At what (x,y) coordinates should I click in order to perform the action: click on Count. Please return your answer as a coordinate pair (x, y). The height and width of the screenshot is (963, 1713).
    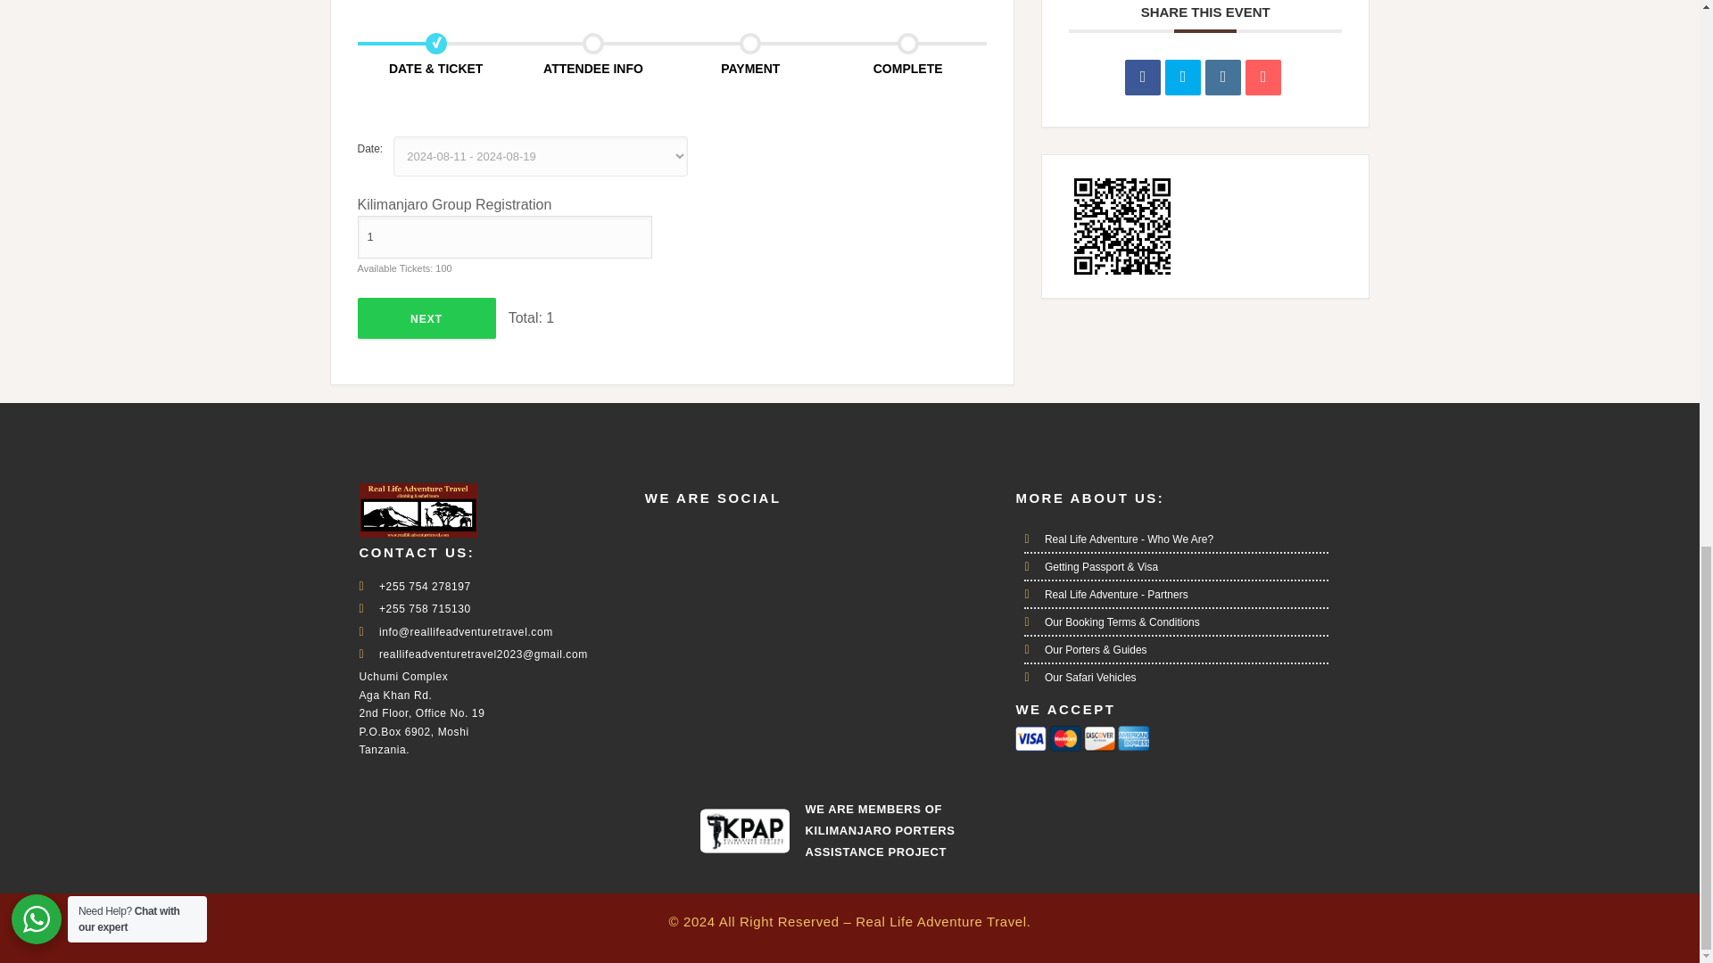
    Looking at the image, I should click on (503, 237).